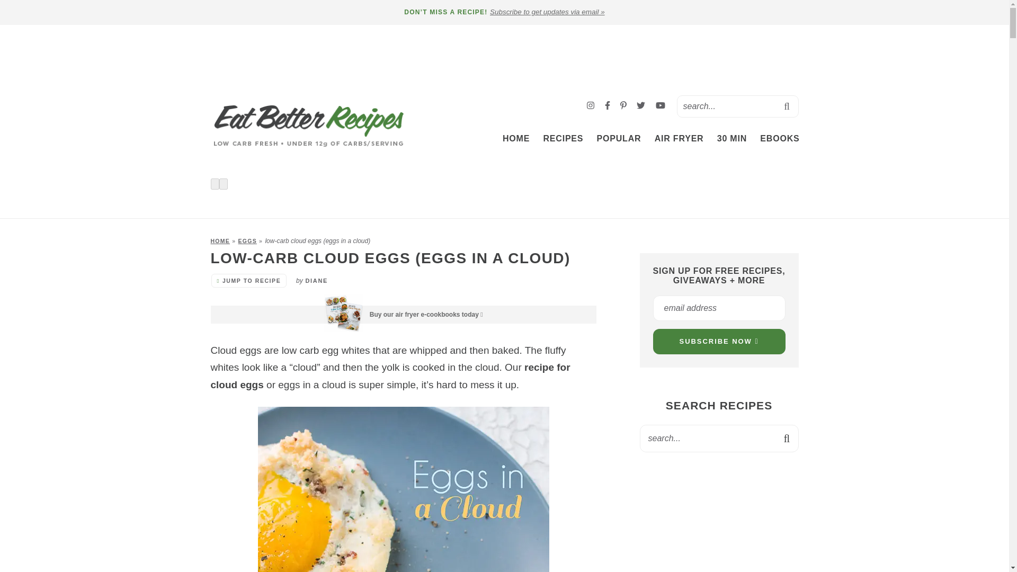 This screenshot has width=1017, height=572. I want to click on Eat Better Recipes, so click(308, 126).